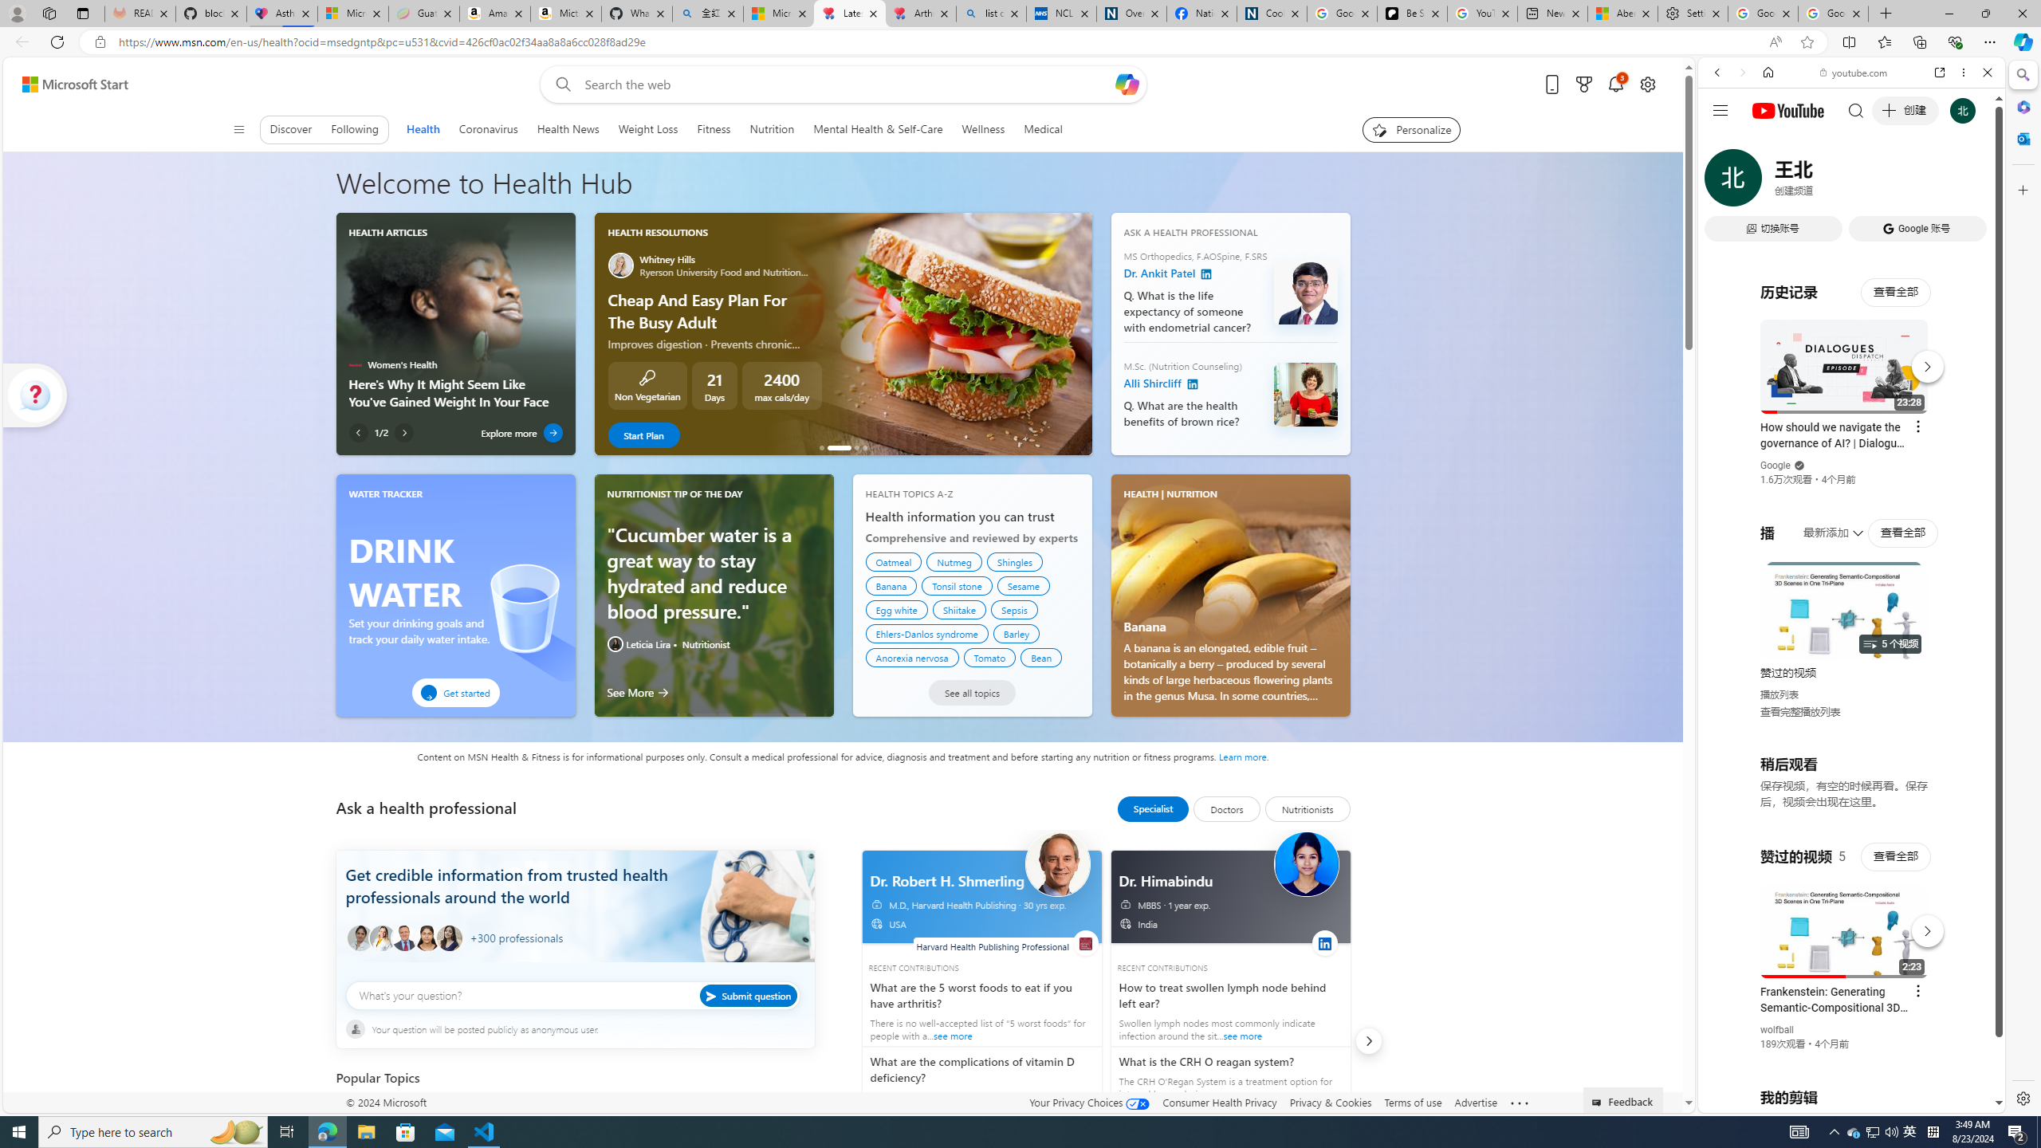 The height and width of the screenshot is (1148, 2041). Describe the element at coordinates (456, 693) in the screenshot. I see `Get started` at that location.